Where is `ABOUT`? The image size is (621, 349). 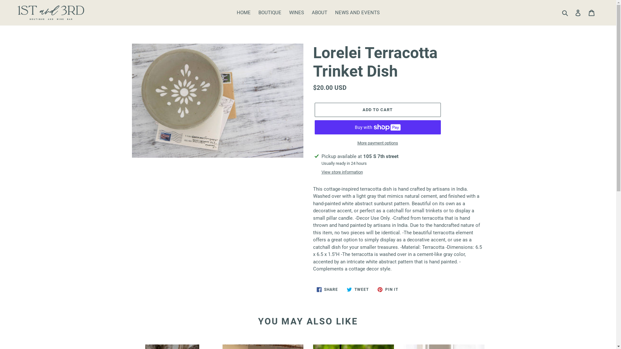 ABOUT is located at coordinates (320, 13).